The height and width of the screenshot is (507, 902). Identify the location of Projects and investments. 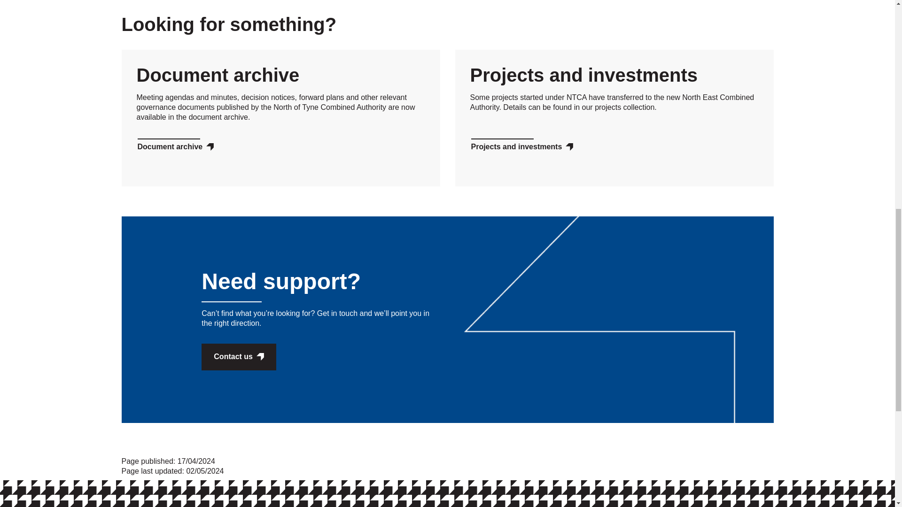
(521, 146).